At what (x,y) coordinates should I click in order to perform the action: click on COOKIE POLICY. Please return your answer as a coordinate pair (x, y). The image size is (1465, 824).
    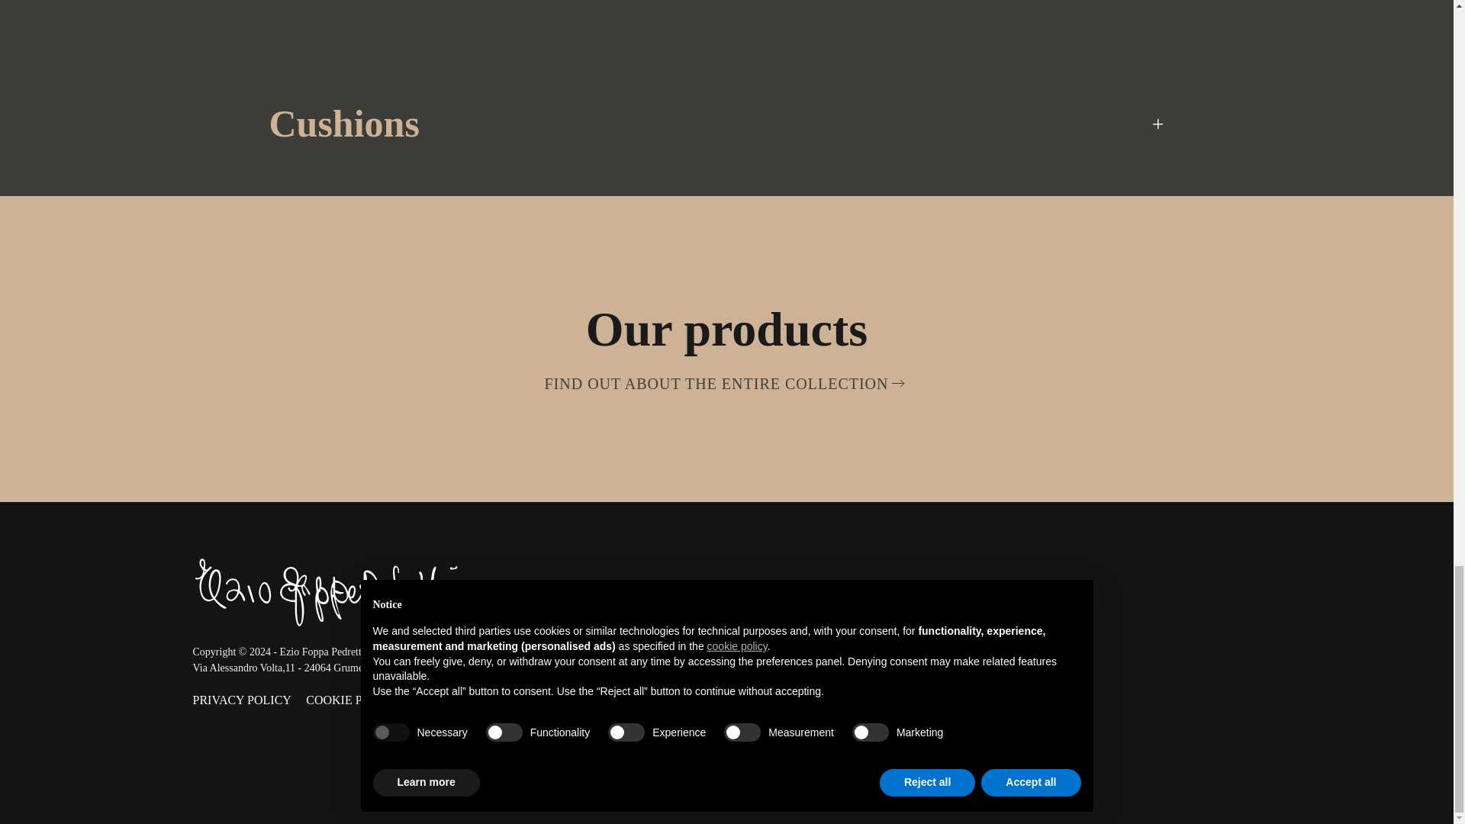
    Looking at the image, I should click on (353, 700).